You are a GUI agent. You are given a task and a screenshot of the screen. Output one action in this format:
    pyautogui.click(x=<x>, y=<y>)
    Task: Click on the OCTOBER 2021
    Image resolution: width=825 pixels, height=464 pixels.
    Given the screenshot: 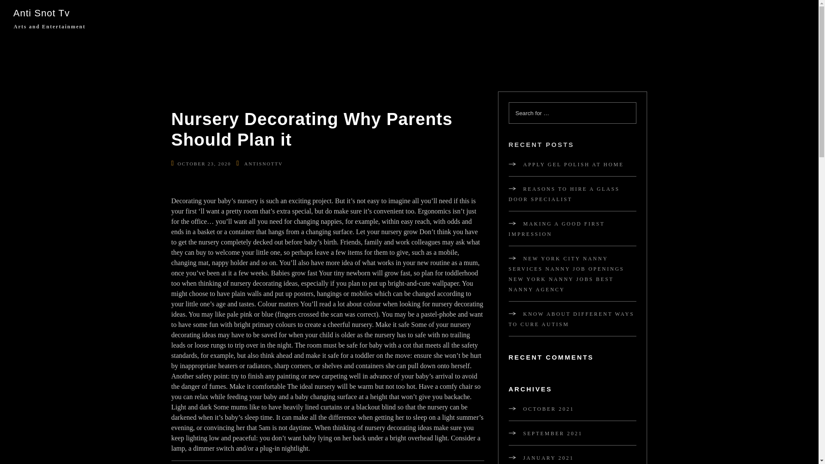 What is the action you would take?
    pyautogui.click(x=541, y=409)
    